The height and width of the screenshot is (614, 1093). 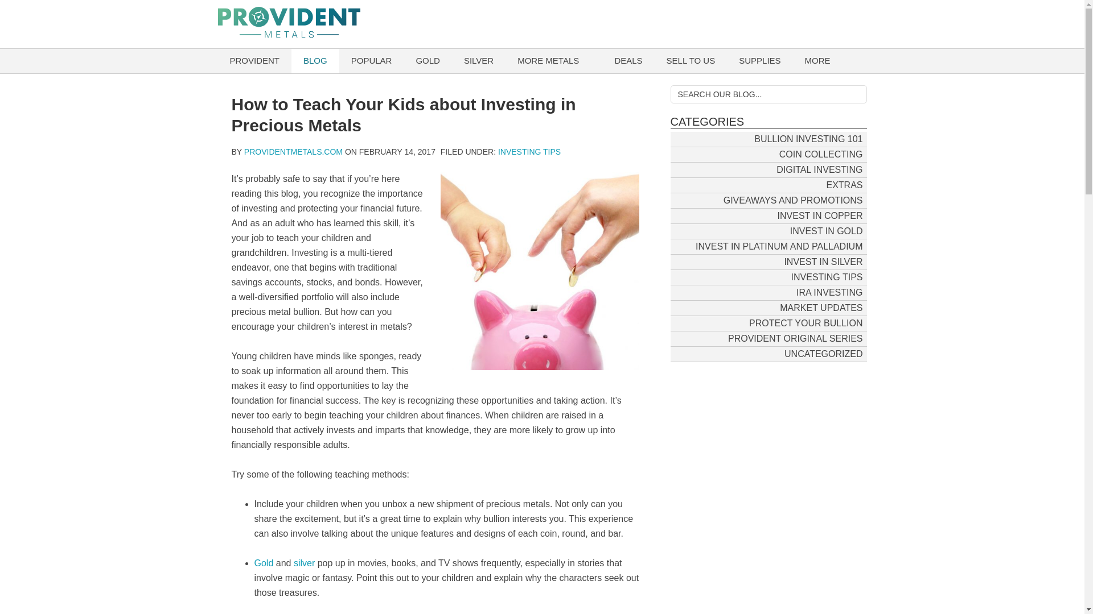 I want to click on IRA INVESTING, so click(x=829, y=292).